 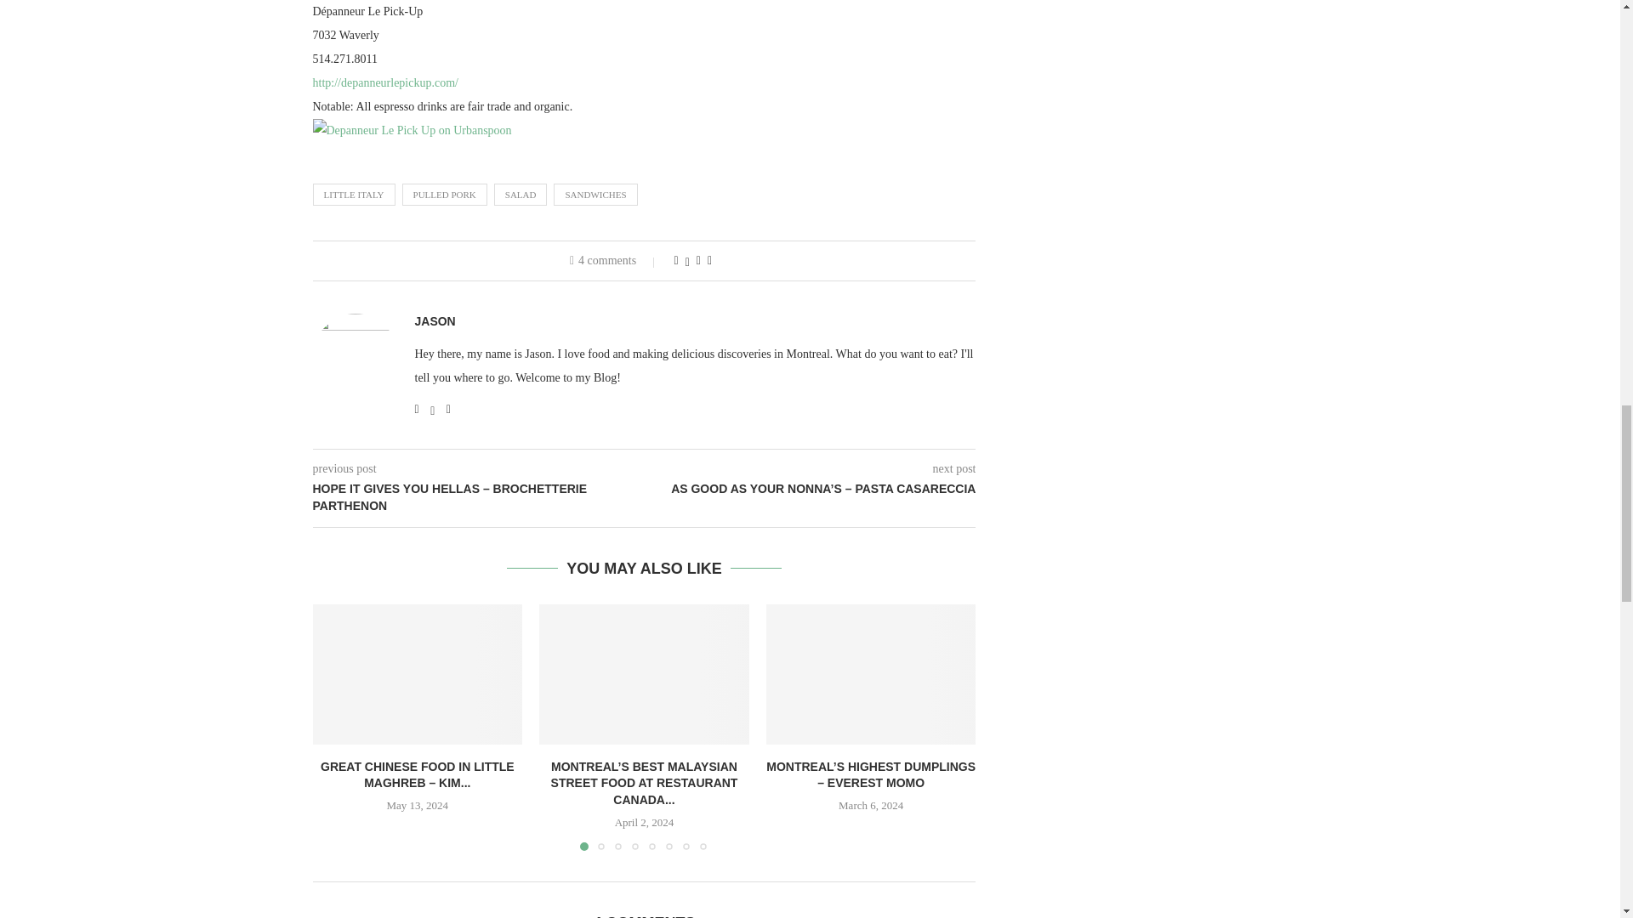 What do you see at coordinates (435, 321) in the screenshot?
I see `Author Jason` at bounding box center [435, 321].